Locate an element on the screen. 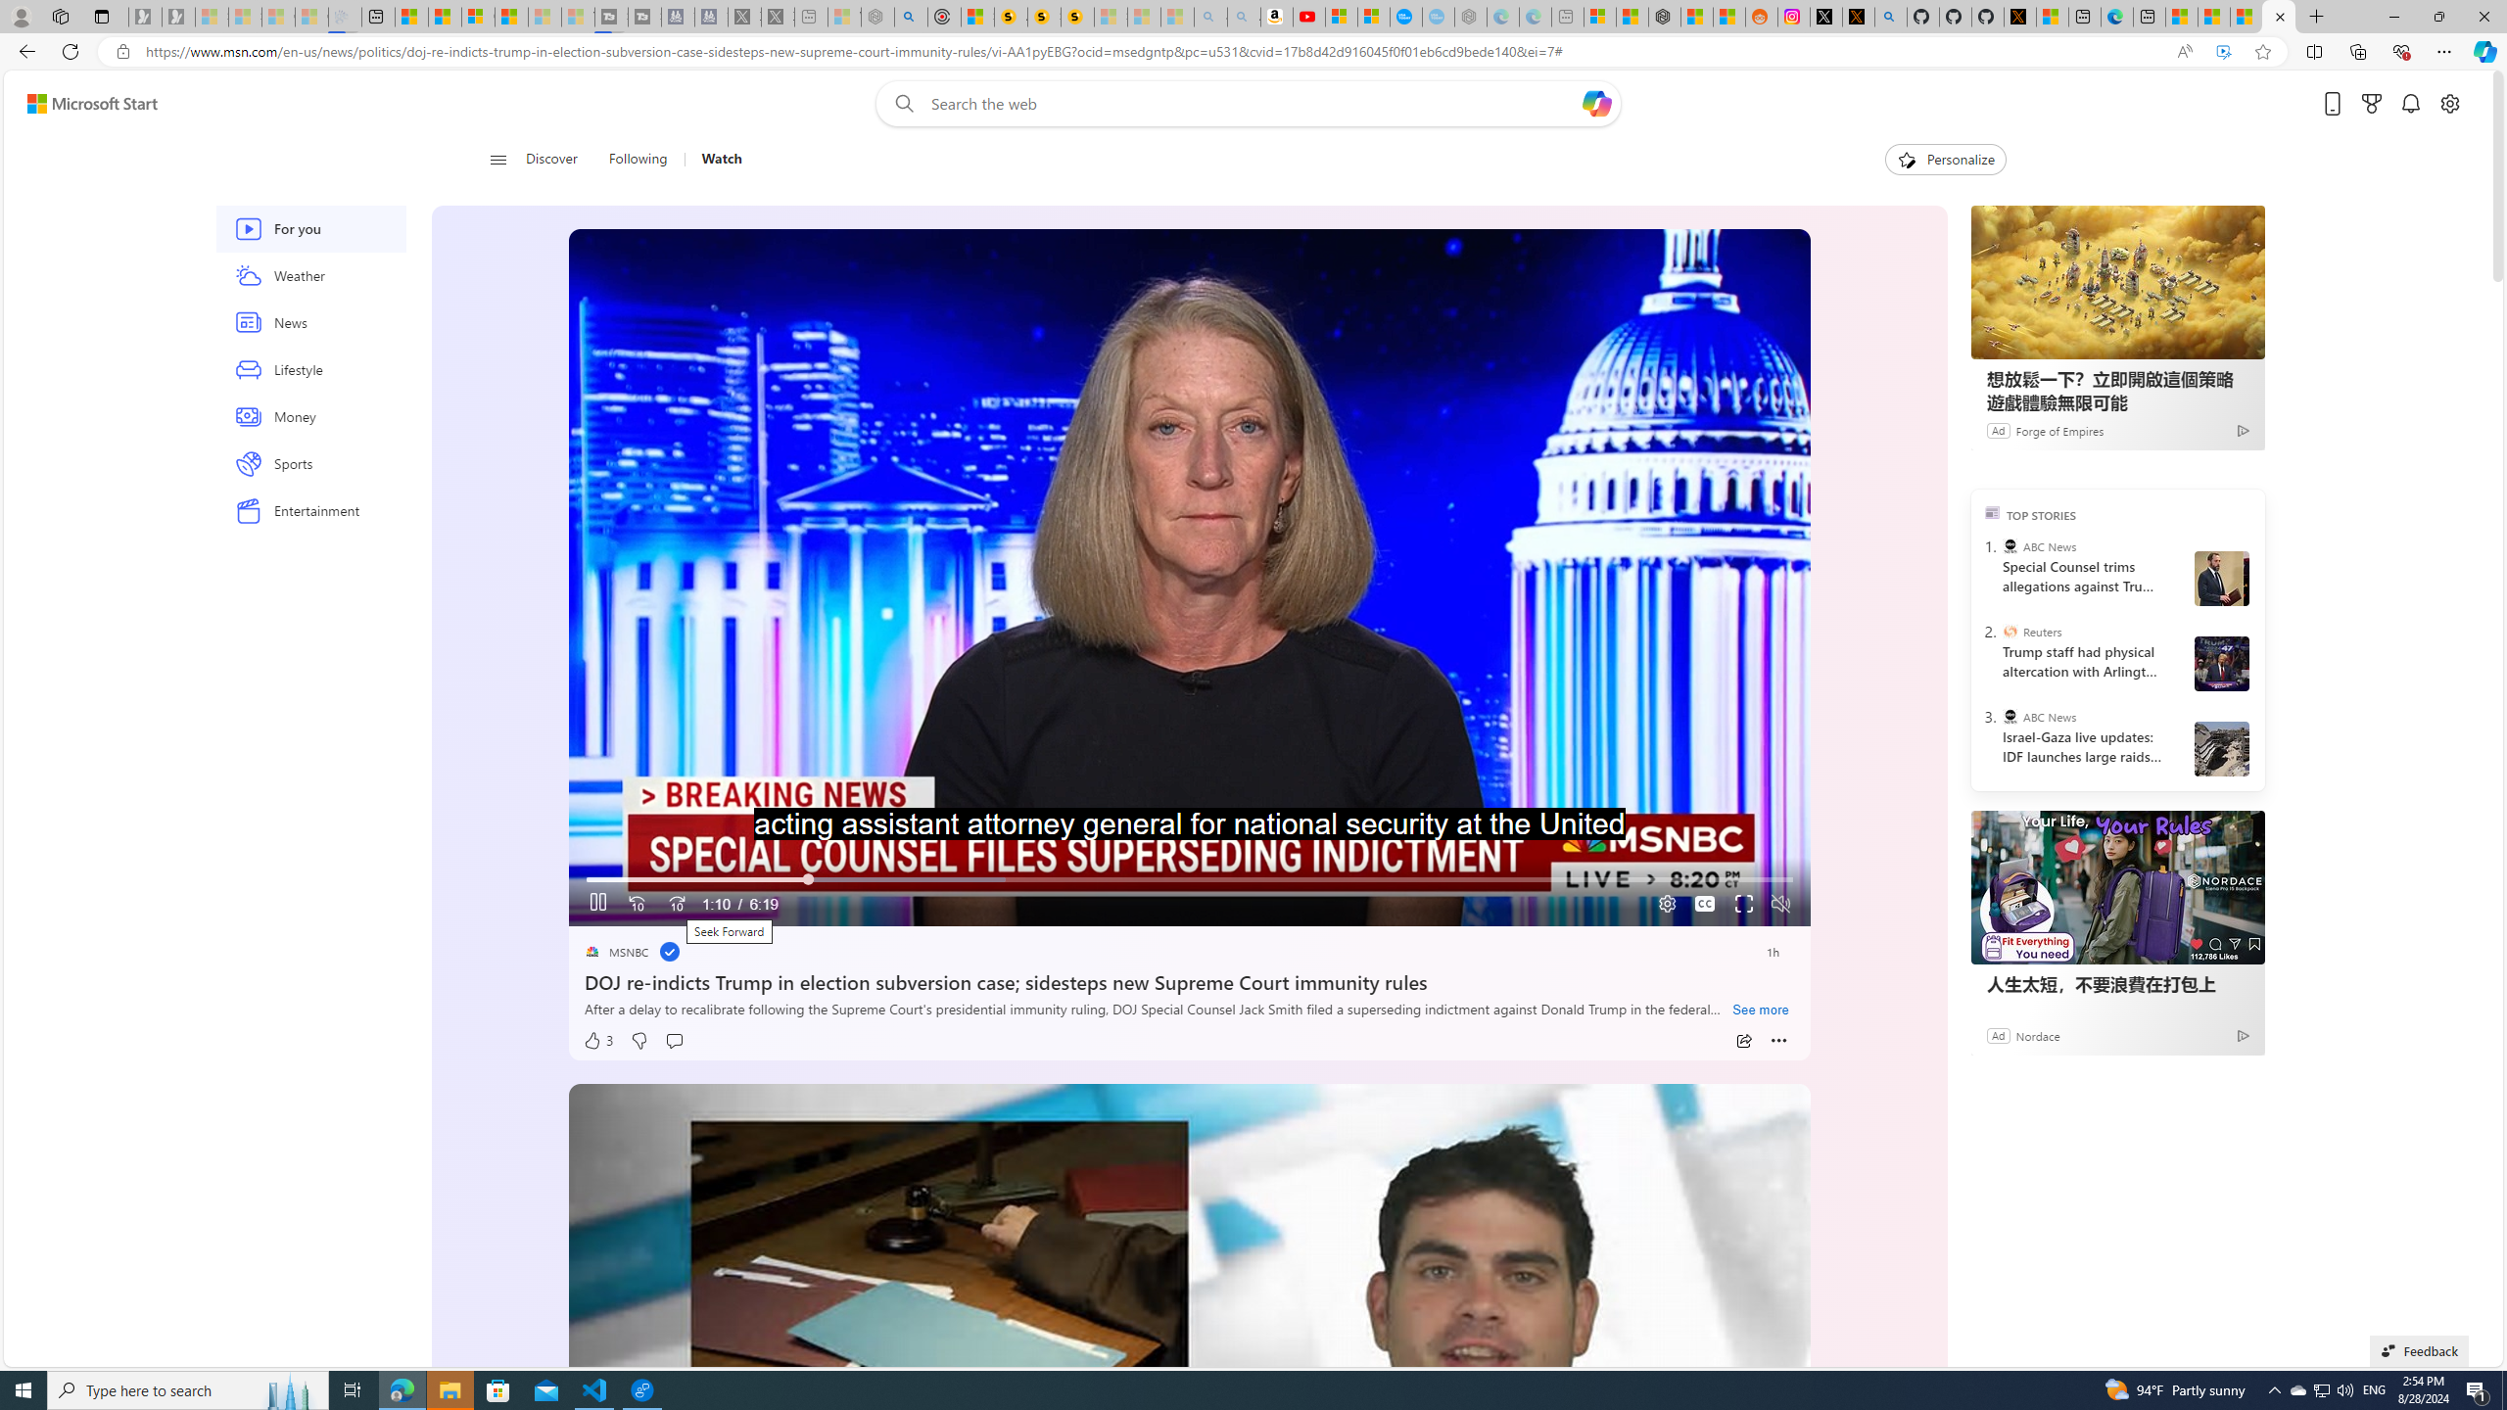 The width and height of the screenshot is (2507, 1410). Overview is located at coordinates (478, 17).